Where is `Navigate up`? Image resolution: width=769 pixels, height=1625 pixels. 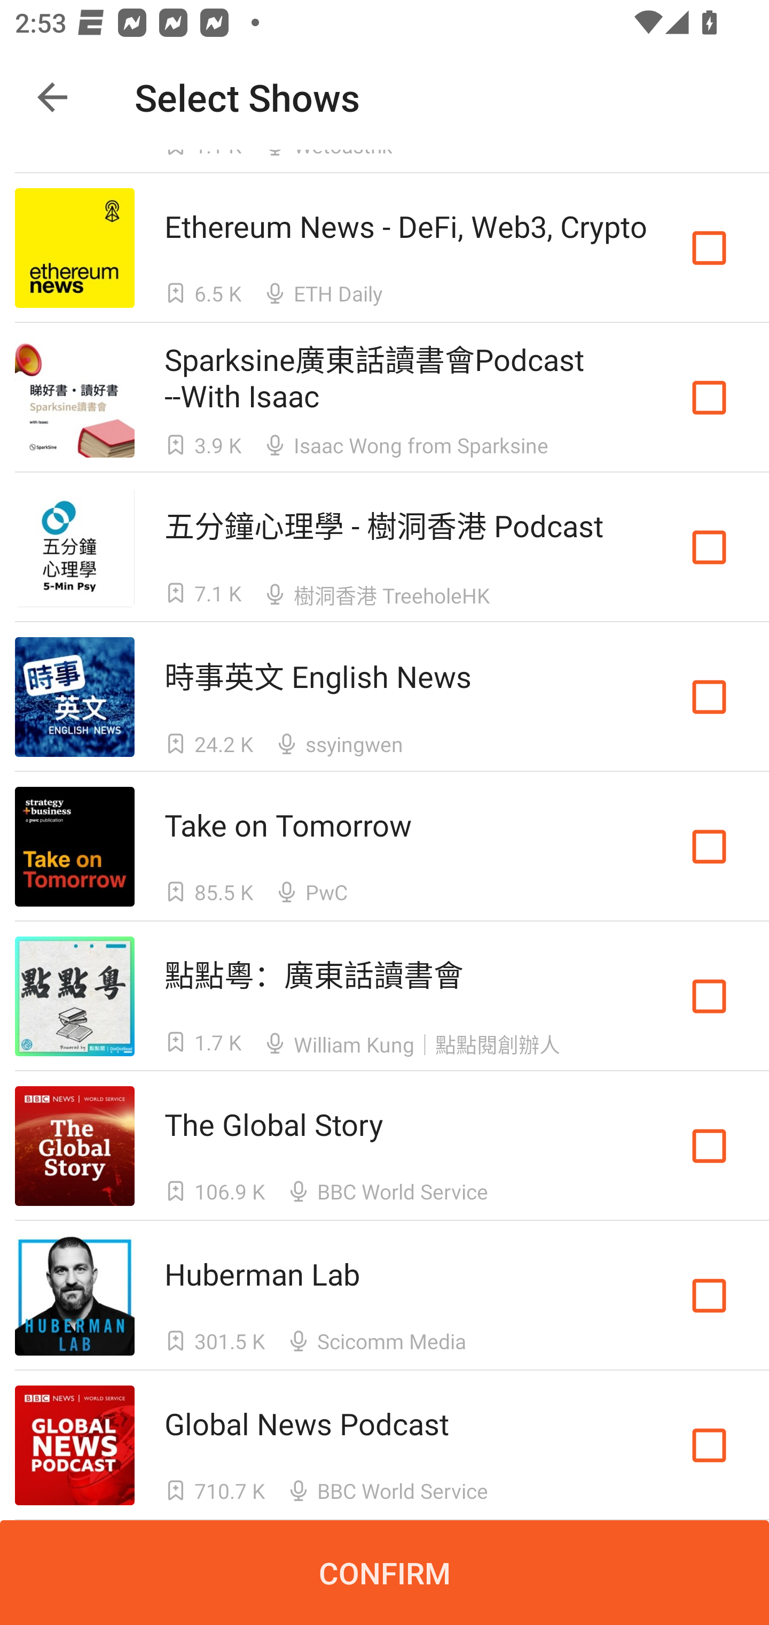
Navigate up is located at coordinates (52, 97).